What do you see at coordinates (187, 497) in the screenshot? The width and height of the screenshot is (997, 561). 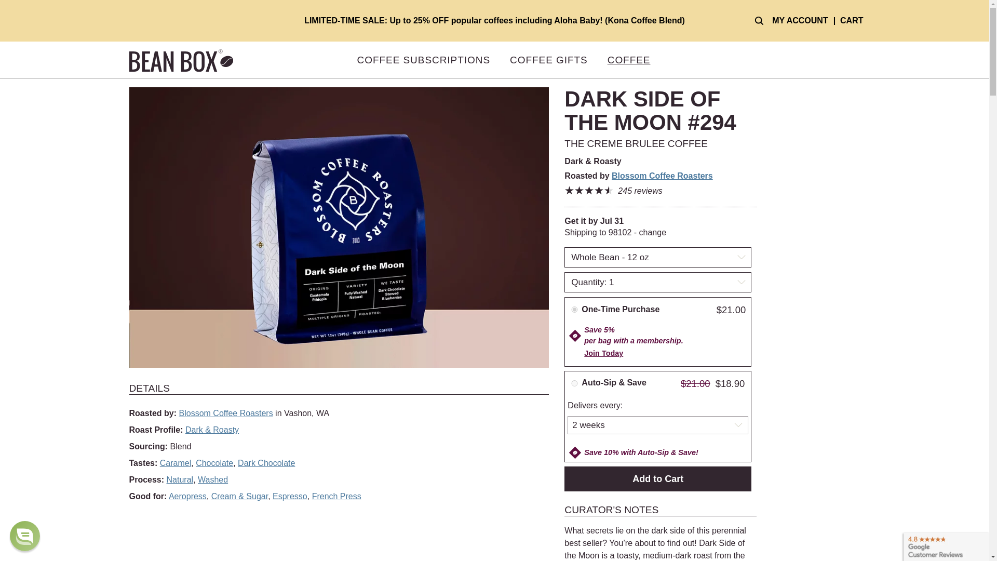 I see `Aeropress` at bounding box center [187, 497].